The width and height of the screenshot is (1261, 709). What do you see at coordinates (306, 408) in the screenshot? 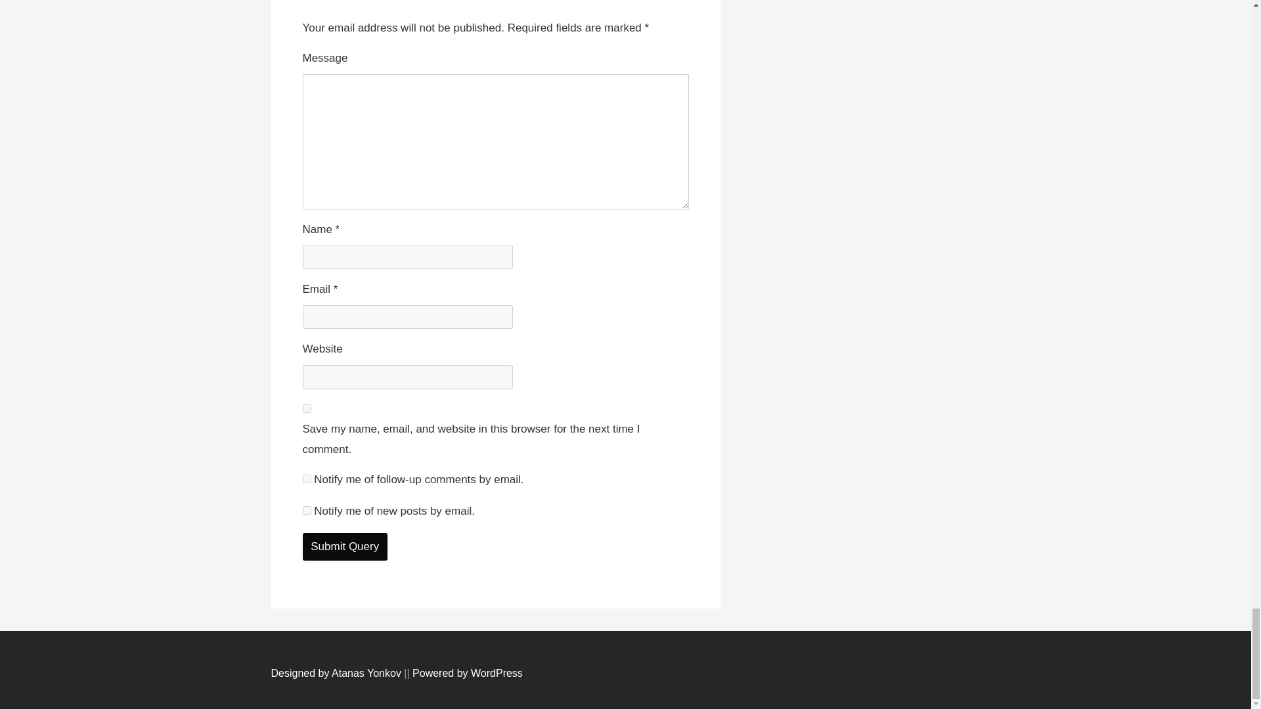
I see `yes` at bounding box center [306, 408].